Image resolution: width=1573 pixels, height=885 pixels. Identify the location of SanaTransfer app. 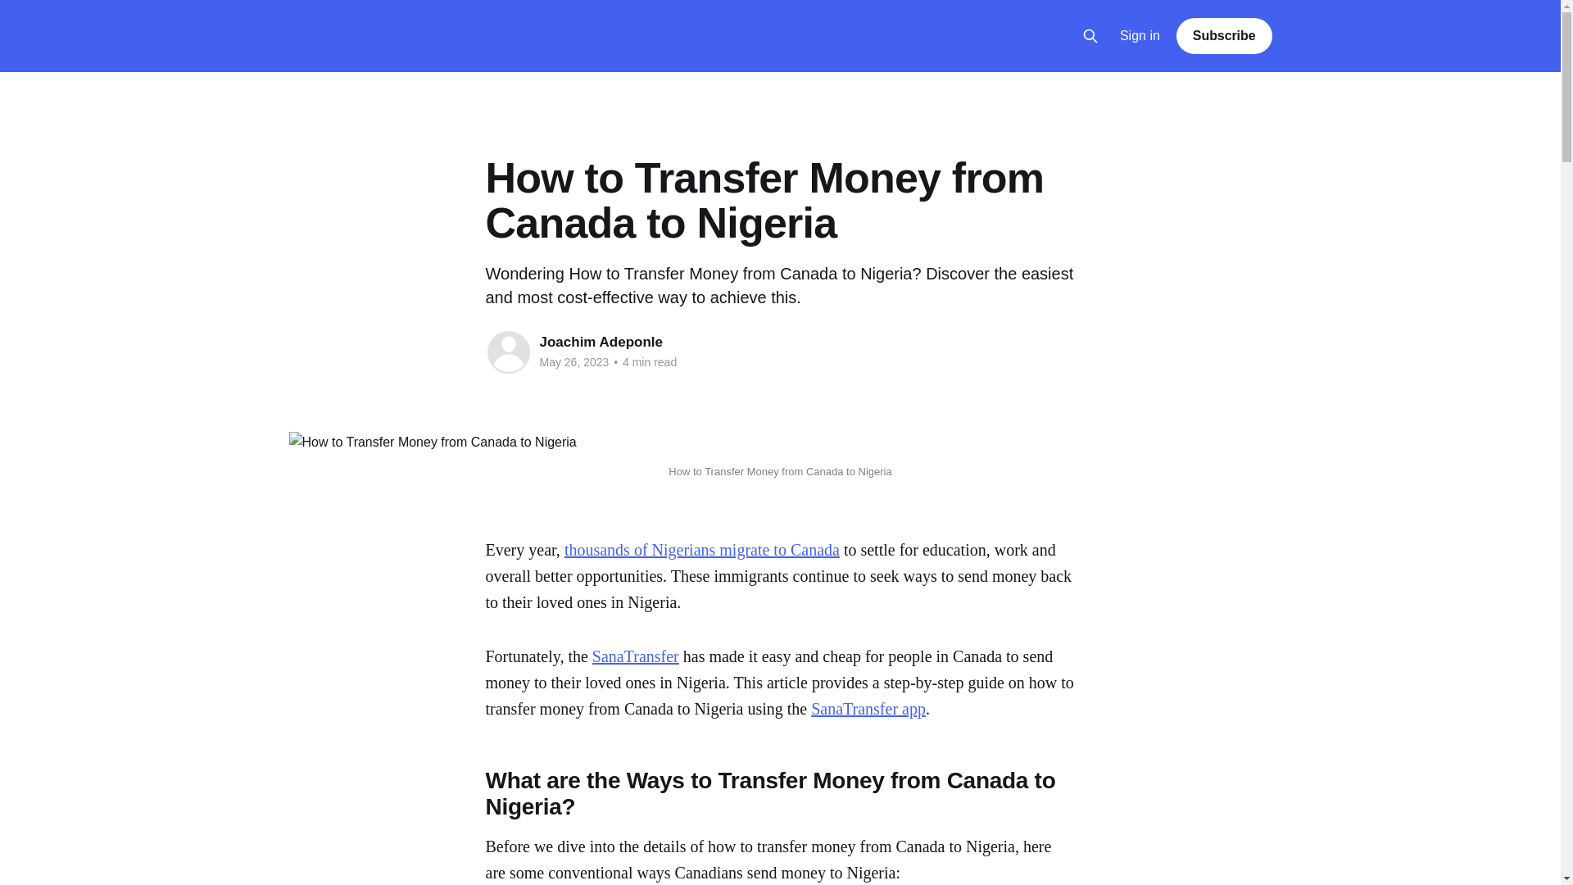
(868, 708).